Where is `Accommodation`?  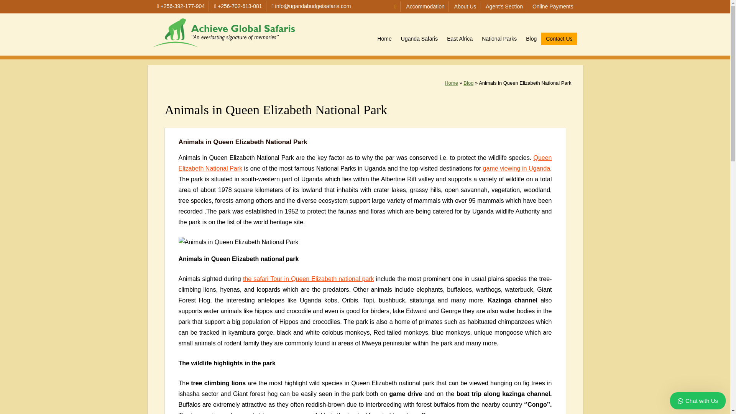 Accommodation is located at coordinates (425, 6).